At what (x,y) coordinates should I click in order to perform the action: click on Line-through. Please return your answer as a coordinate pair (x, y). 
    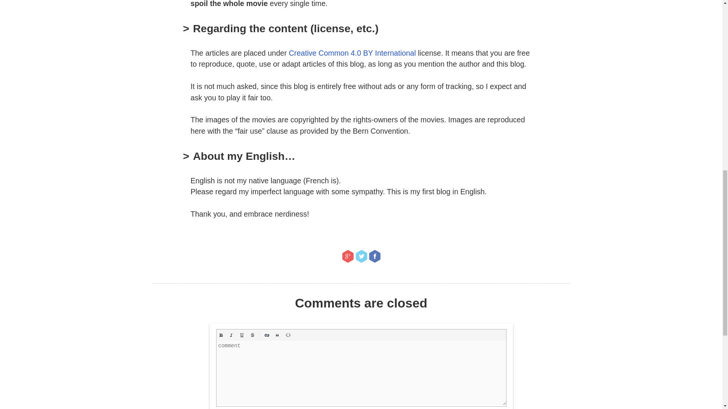
    Looking at the image, I should click on (253, 335).